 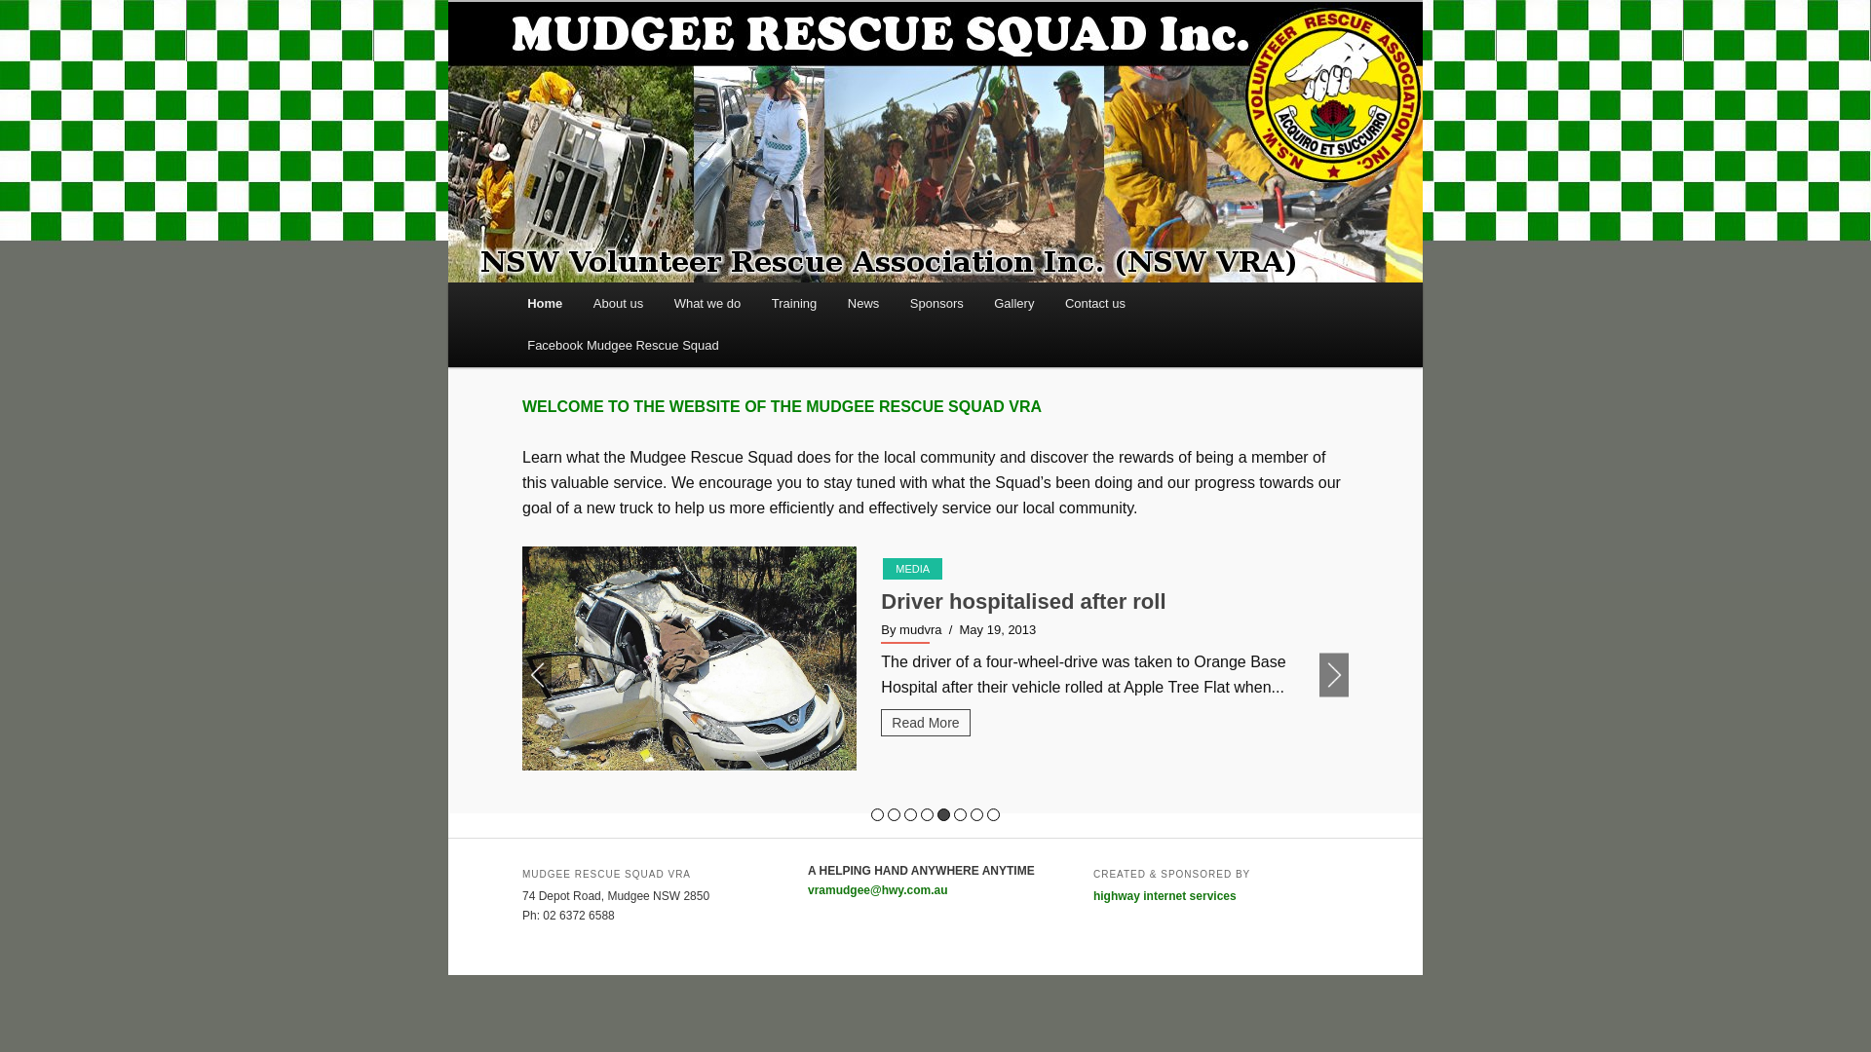 What do you see at coordinates (707, 304) in the screenshot?
I see `What we do` at bounding box center [707, 304].